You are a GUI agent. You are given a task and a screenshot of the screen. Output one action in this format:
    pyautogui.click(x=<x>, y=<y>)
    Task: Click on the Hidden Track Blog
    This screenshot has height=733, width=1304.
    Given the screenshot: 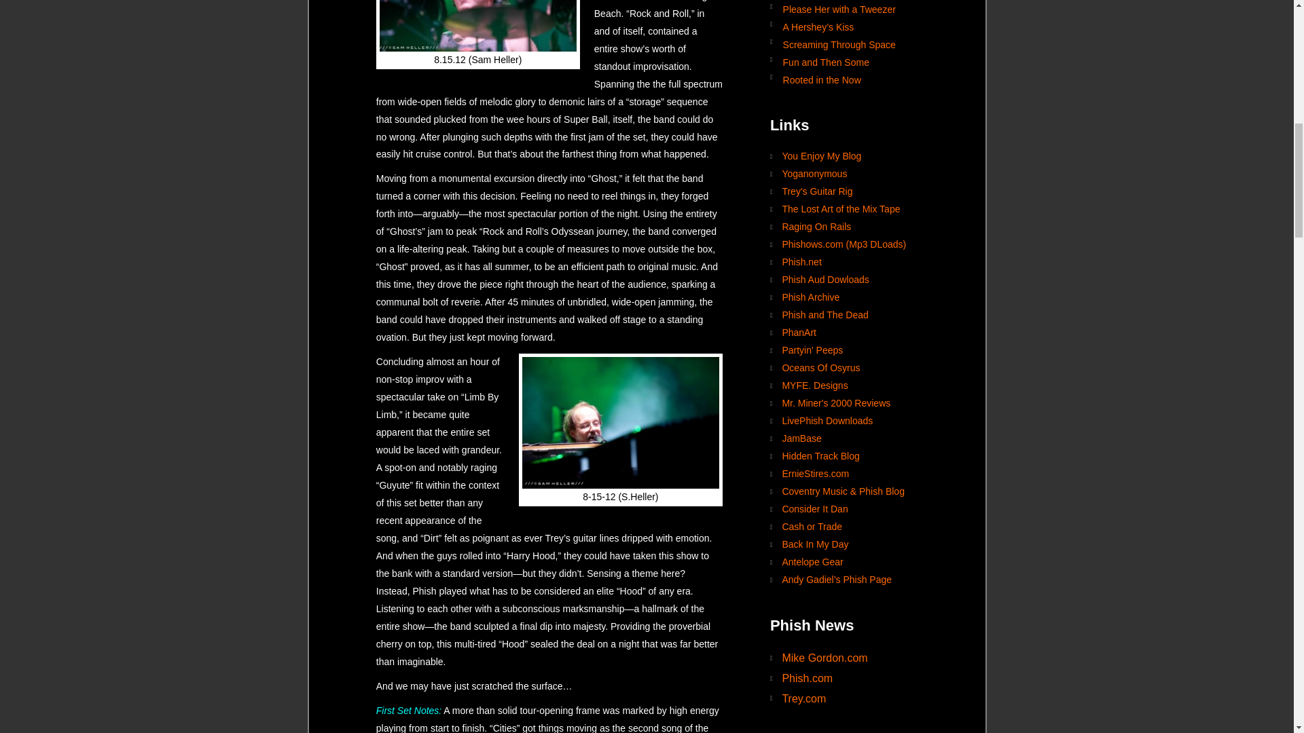 What is the action you would take?
    pyautogui.click(x=856, y=456)
    